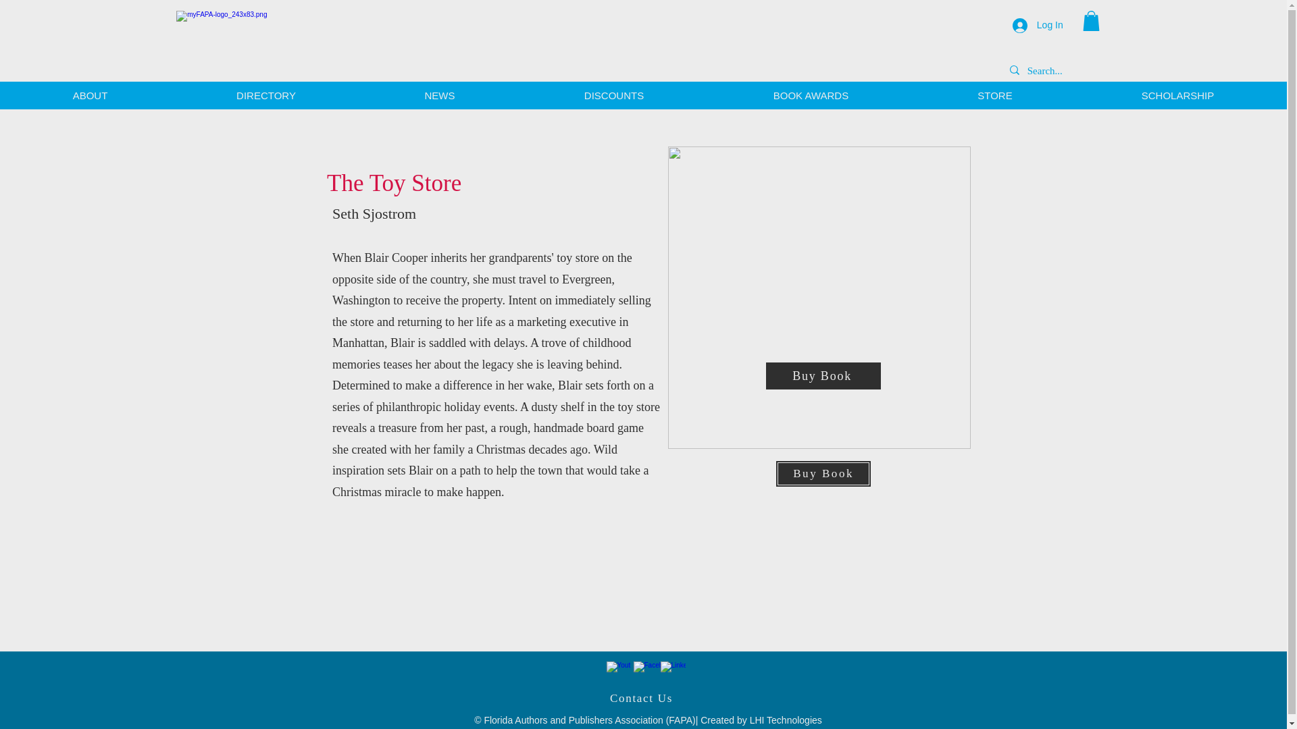  I want to click on ABOUT, so click(90, 95).